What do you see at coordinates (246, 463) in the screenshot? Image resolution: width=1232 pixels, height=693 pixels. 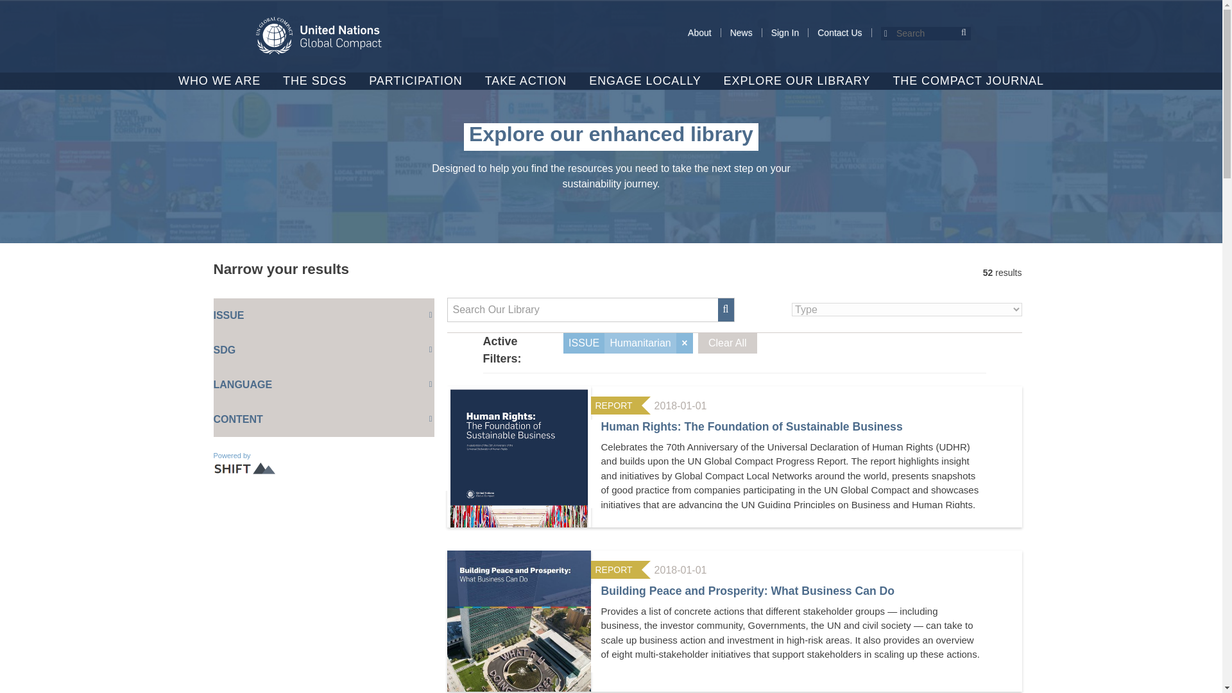 I see `Powered by` at bounding box center [246, 463].